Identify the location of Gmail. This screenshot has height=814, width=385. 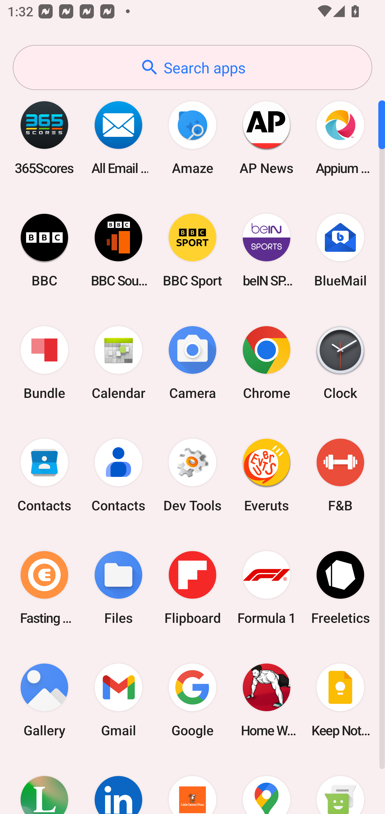
(118, 700).